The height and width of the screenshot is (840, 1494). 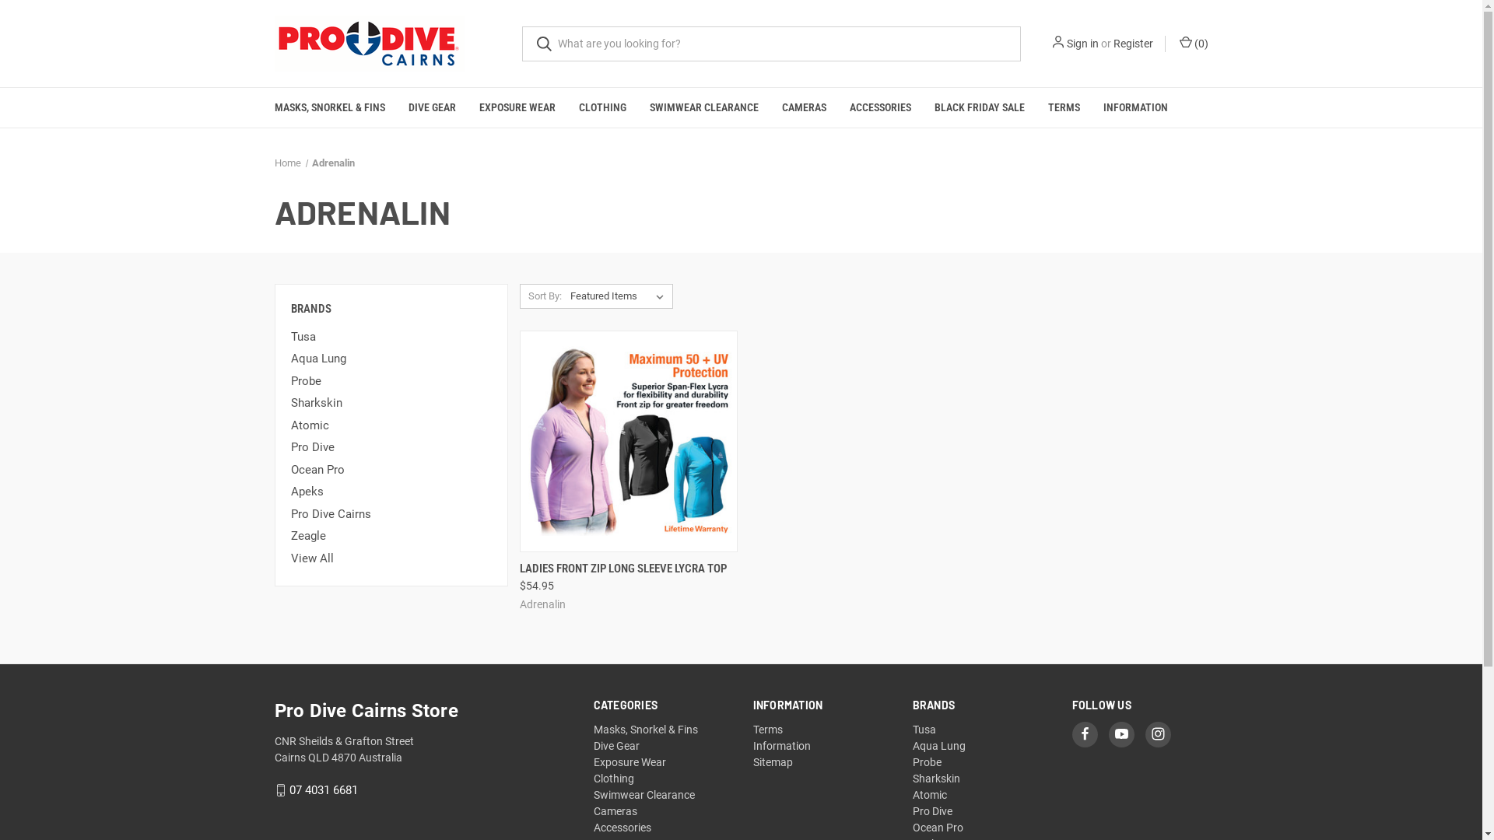 I want to click on INFORMATION, so click(x=1135, y=107).